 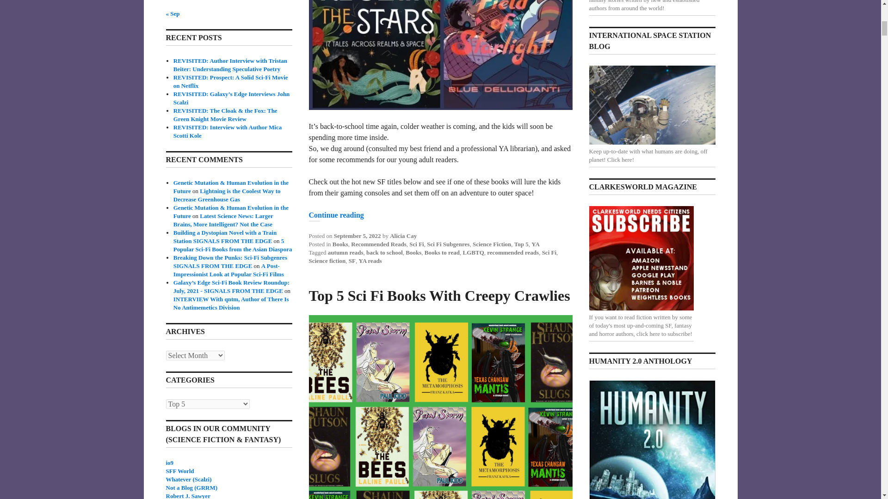 I want to click on Sci Fi, so click(x=549, y=252).